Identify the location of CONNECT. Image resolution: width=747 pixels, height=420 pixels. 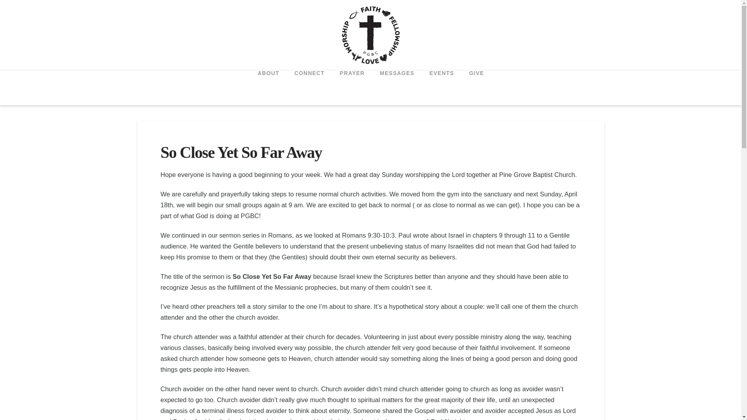
(309, 88).